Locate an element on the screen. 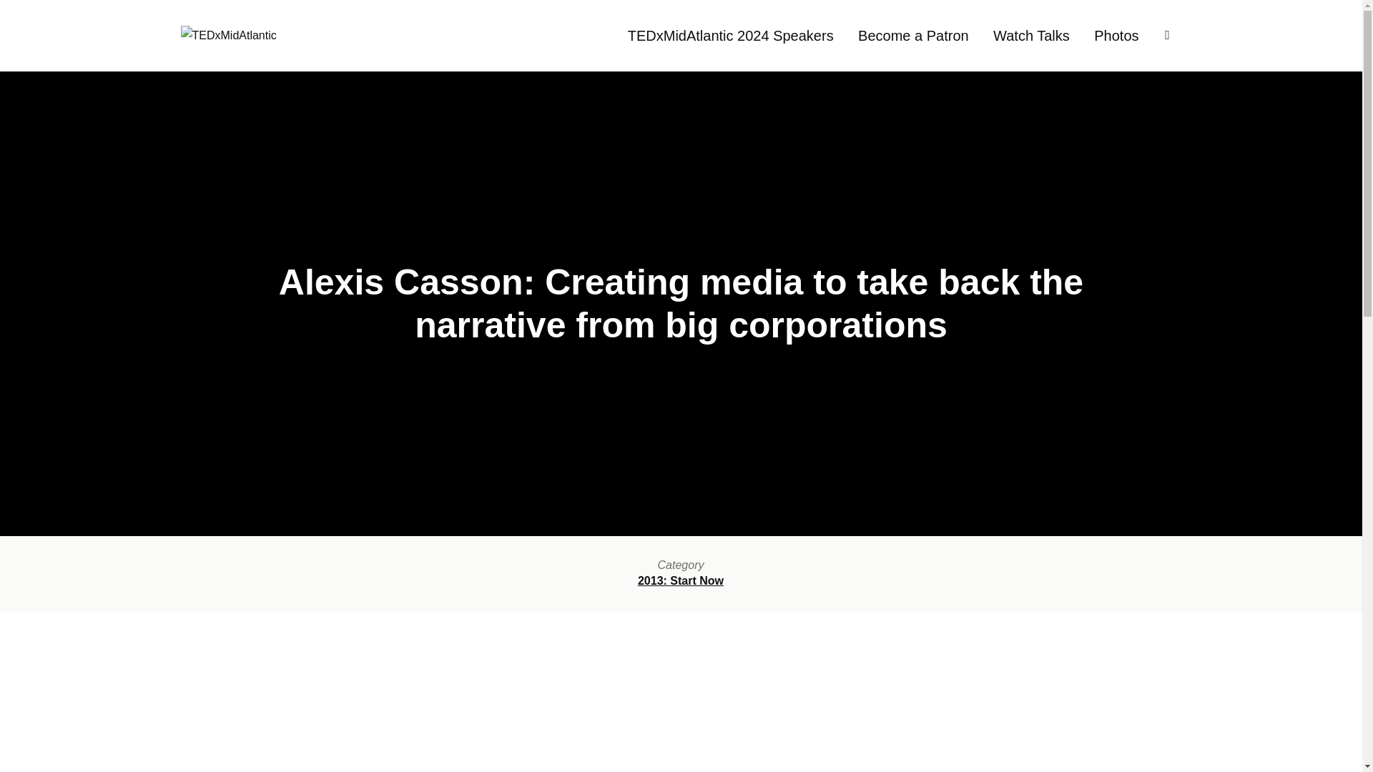 The image size is (1373, 772). Photos is located at coordinates (1116, 36).